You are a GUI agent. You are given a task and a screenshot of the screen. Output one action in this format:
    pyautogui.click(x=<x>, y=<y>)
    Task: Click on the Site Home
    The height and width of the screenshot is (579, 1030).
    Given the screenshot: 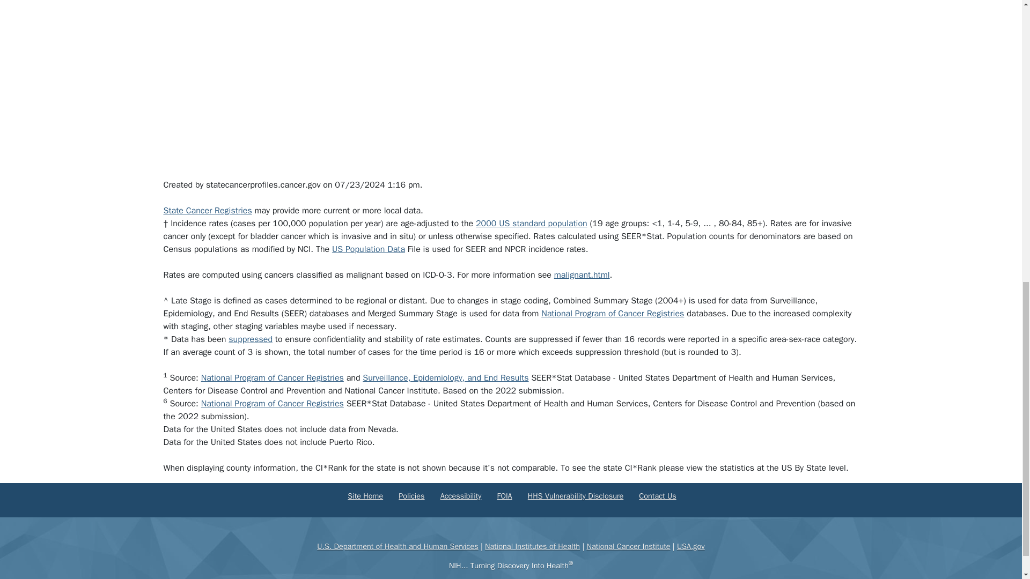 What is the action you would take?
    pyautogui.click(x=365, y=495)
    